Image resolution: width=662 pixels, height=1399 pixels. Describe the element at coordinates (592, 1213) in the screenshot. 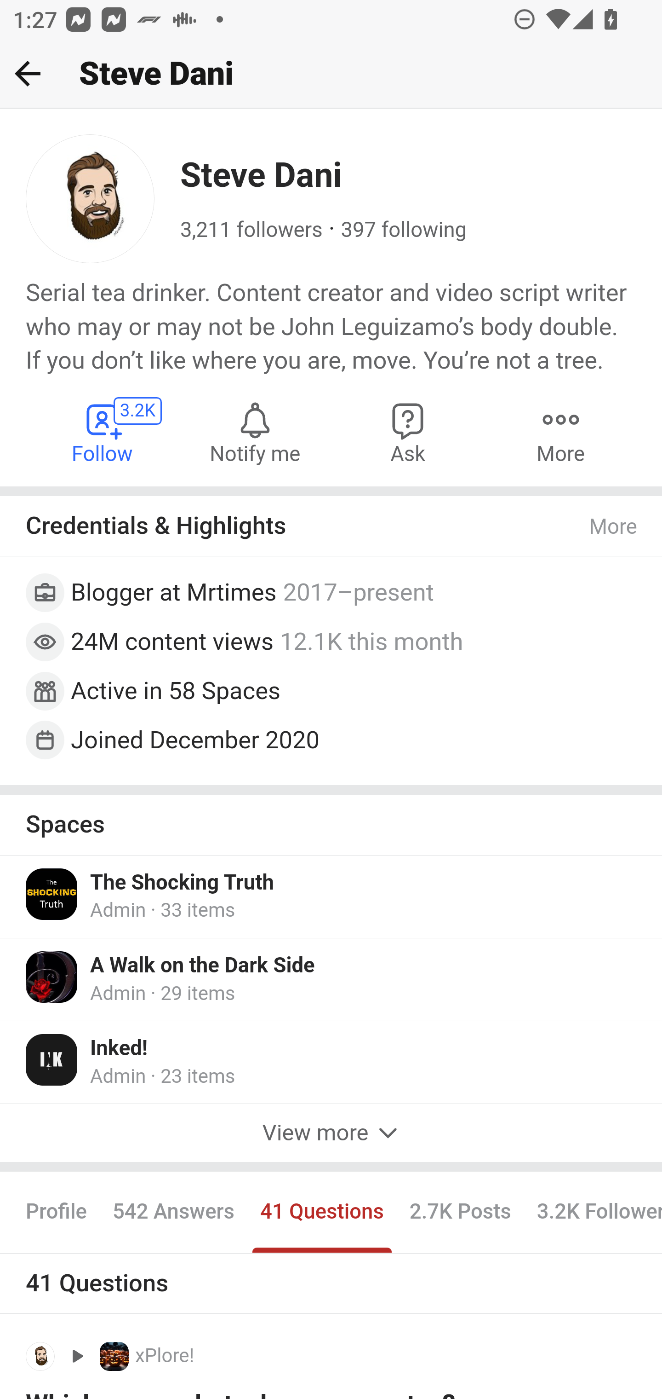

I see `3.2K Followers` at that location.